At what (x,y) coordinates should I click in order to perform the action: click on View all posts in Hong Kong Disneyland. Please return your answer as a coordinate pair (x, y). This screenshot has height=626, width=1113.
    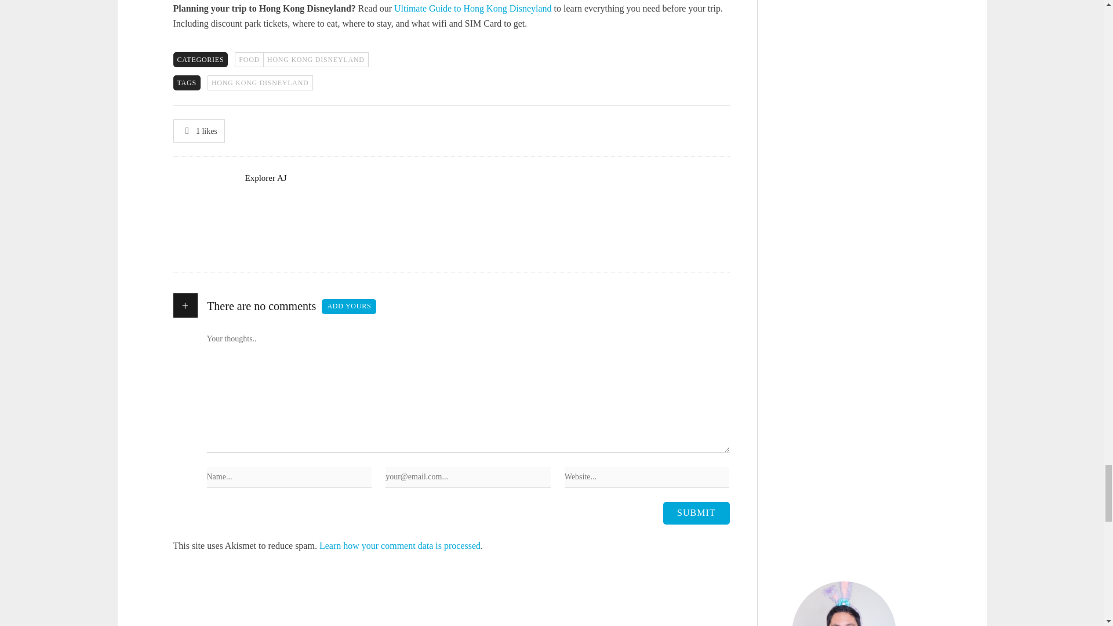
    Looking at the image, I should click on (315, 59).